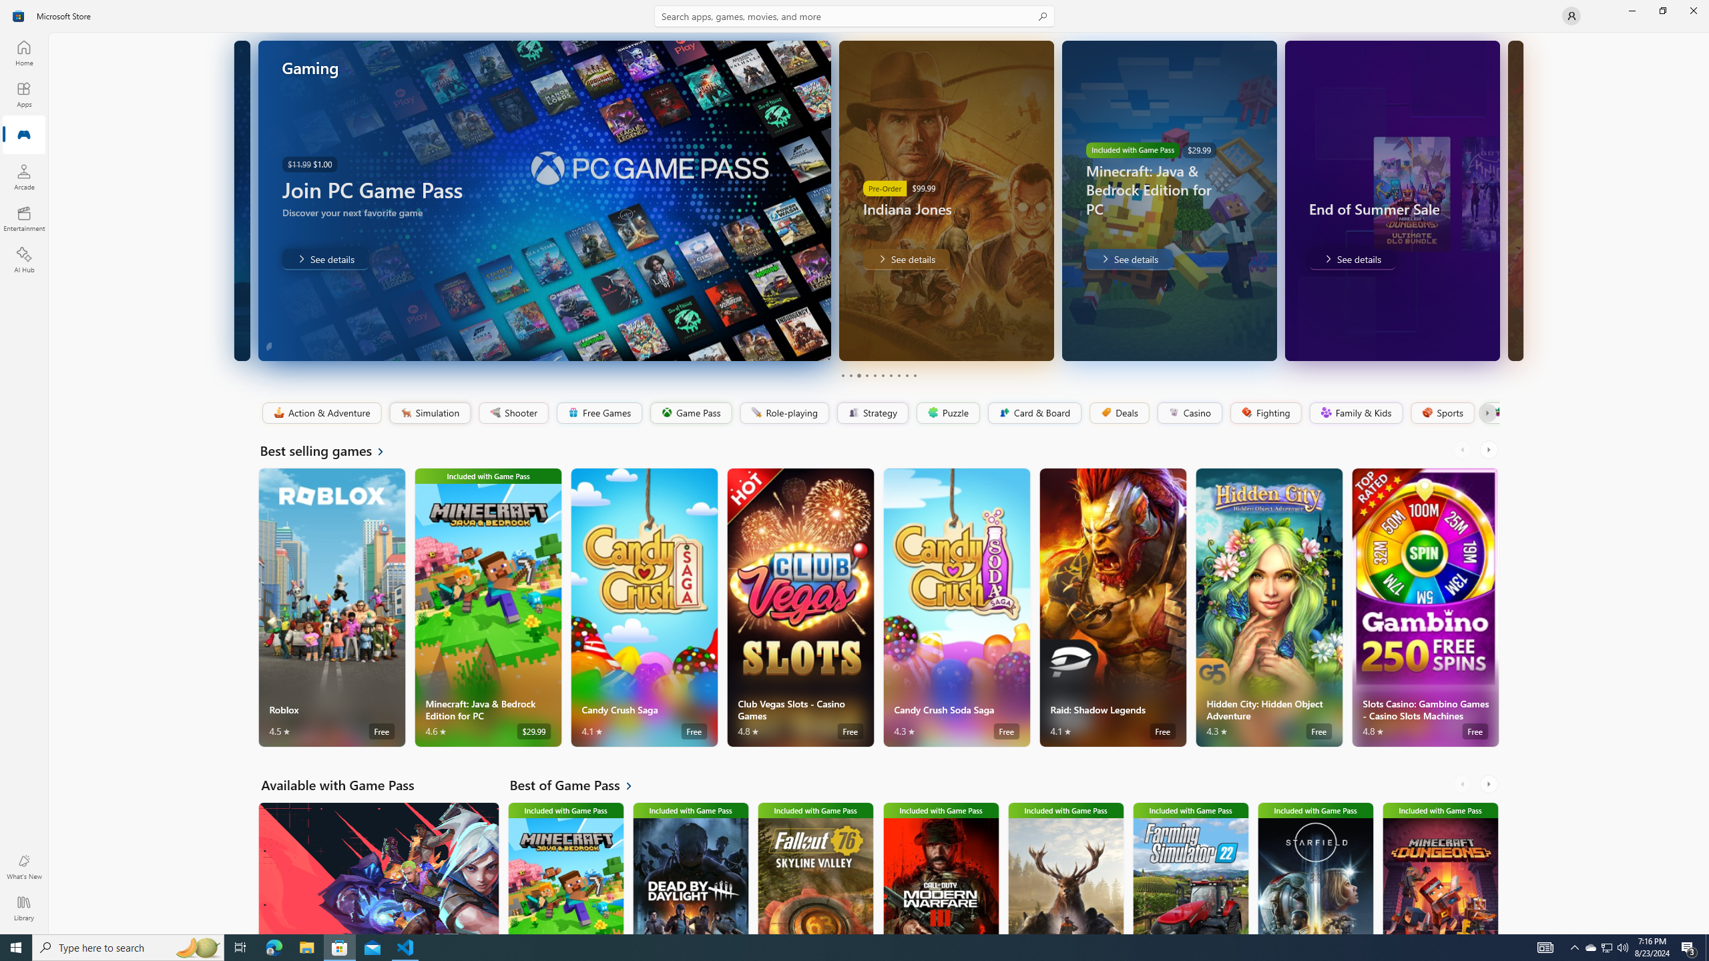 The width and height of the screenshot is (1709, 961). I want to click on Casino, so click(1190, 413).